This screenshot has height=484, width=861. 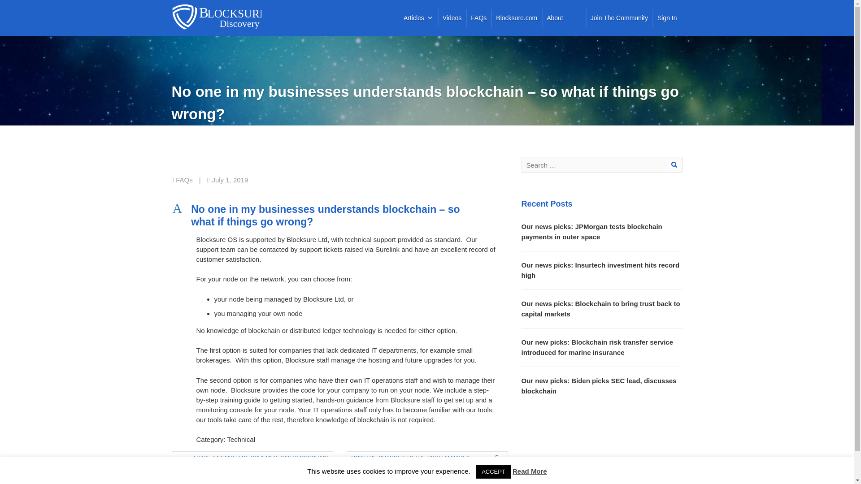 I want to click on Videos, so click(x=452, y=18).